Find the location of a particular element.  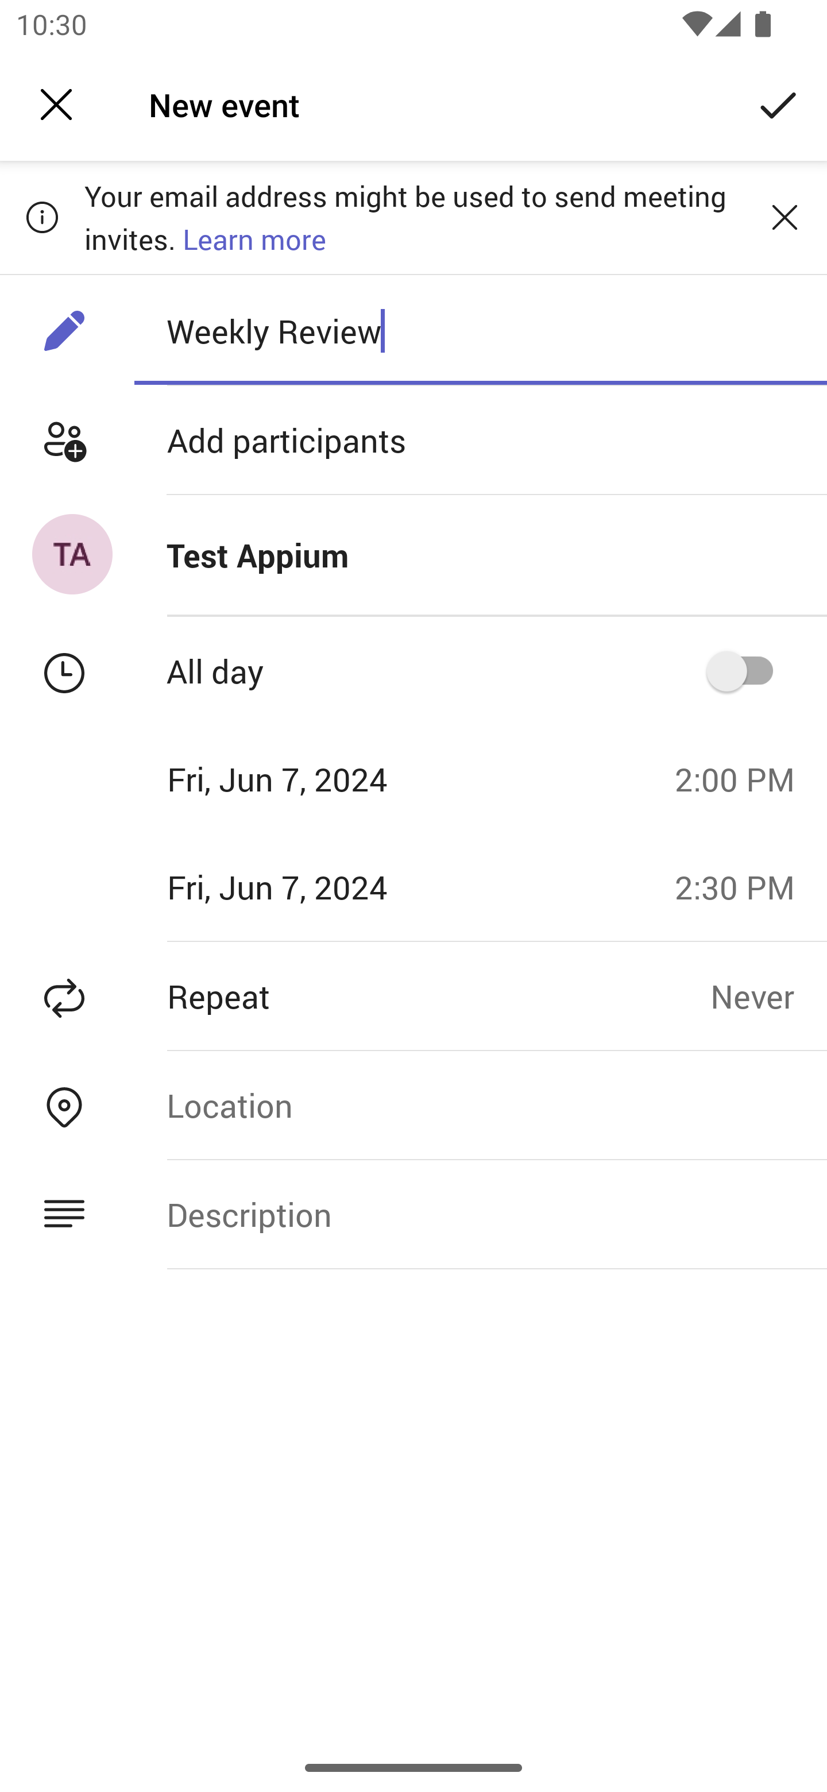

2:30 PM End time 2:30 PM is located at coordinates (743, 887).